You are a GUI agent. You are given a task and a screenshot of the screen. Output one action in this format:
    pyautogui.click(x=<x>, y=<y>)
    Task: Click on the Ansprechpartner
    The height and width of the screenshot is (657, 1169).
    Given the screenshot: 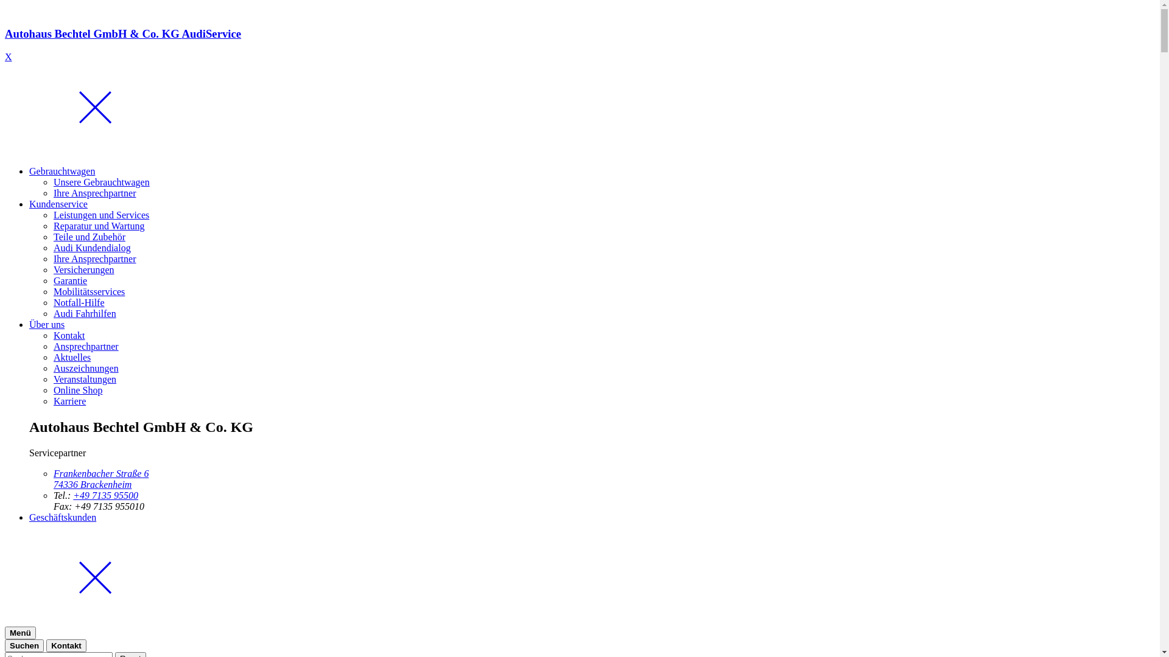 What is the action you would take?
    pyautogui.click(x=86, y=347)
    